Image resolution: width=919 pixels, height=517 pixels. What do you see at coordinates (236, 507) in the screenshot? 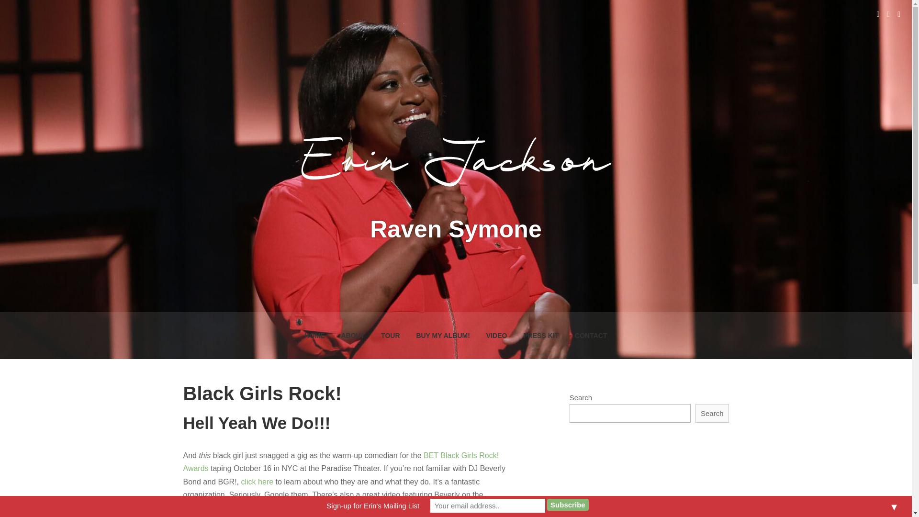
I see `homepage of the BGR! website` at bounding box center [236, 507].